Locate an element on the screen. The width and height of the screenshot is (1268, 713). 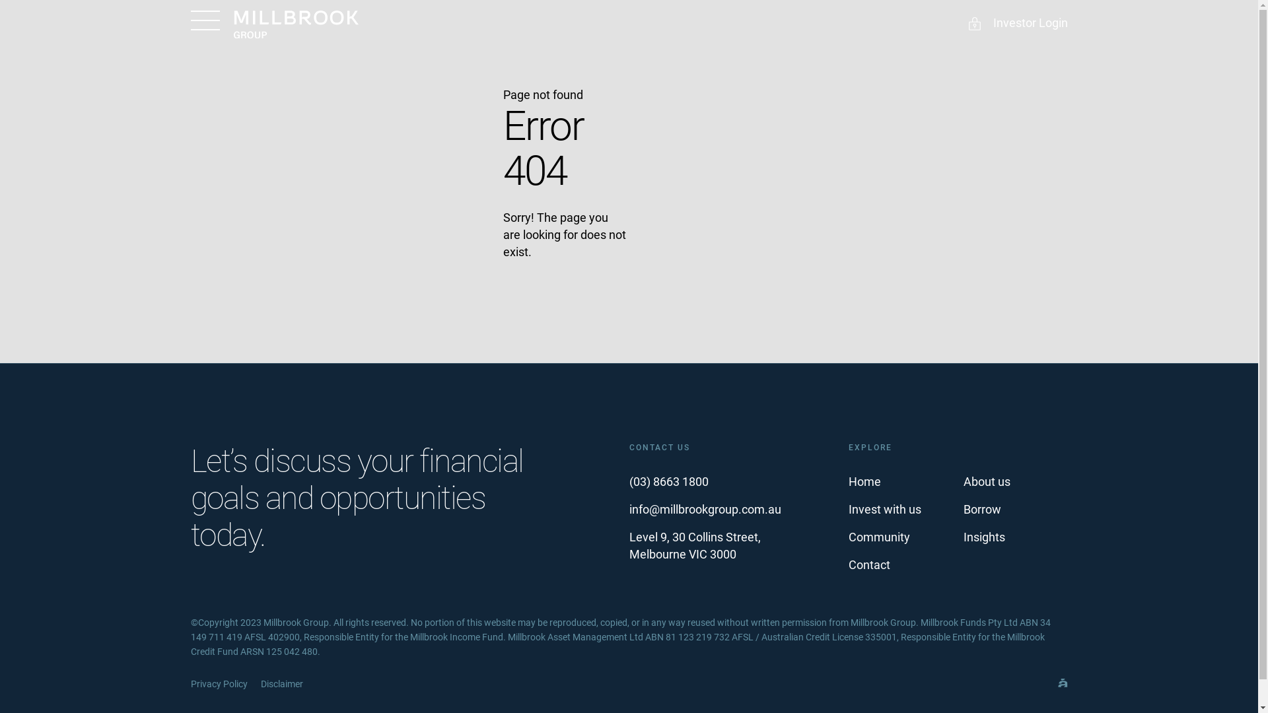
About us is located at coordinates (987, 482).